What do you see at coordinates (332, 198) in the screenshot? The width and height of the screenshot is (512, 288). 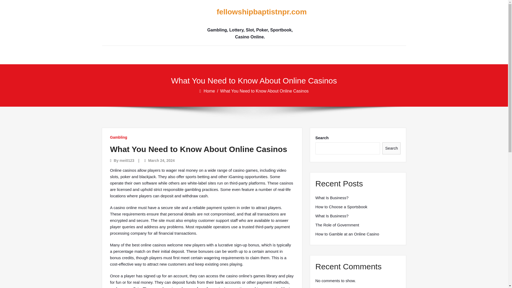 I see `What Is Business?` at bounding box center [332, 198].